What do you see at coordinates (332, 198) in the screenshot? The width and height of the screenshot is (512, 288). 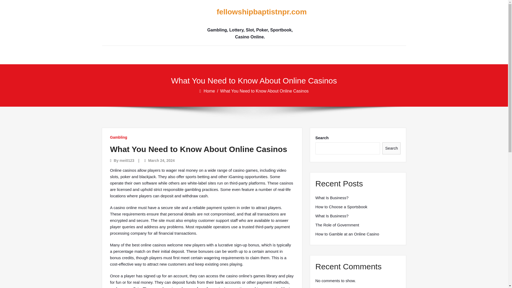 I see `What Is Business?` at bounding box center [332, 198].